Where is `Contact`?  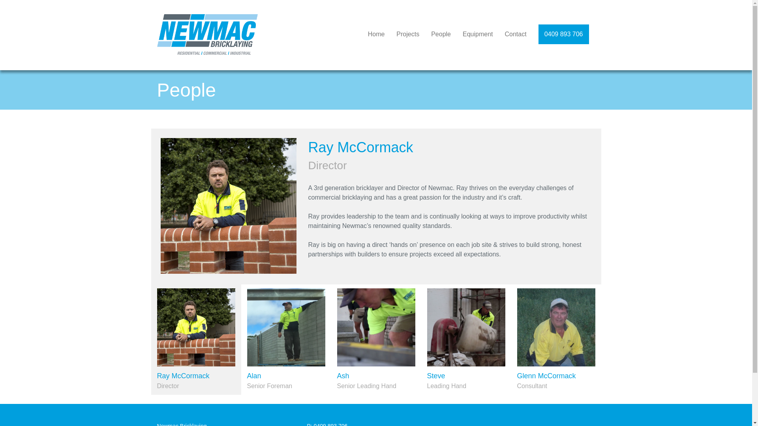 Contact is located at coordinates (516, 34).